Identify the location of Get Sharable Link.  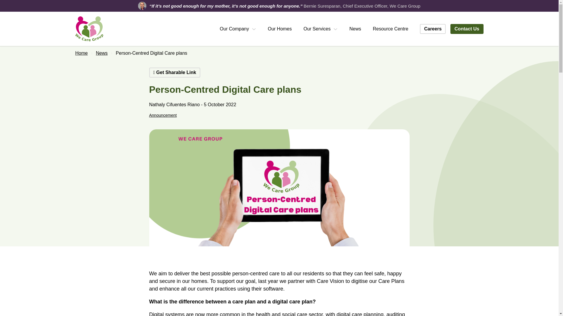
(174, 73).